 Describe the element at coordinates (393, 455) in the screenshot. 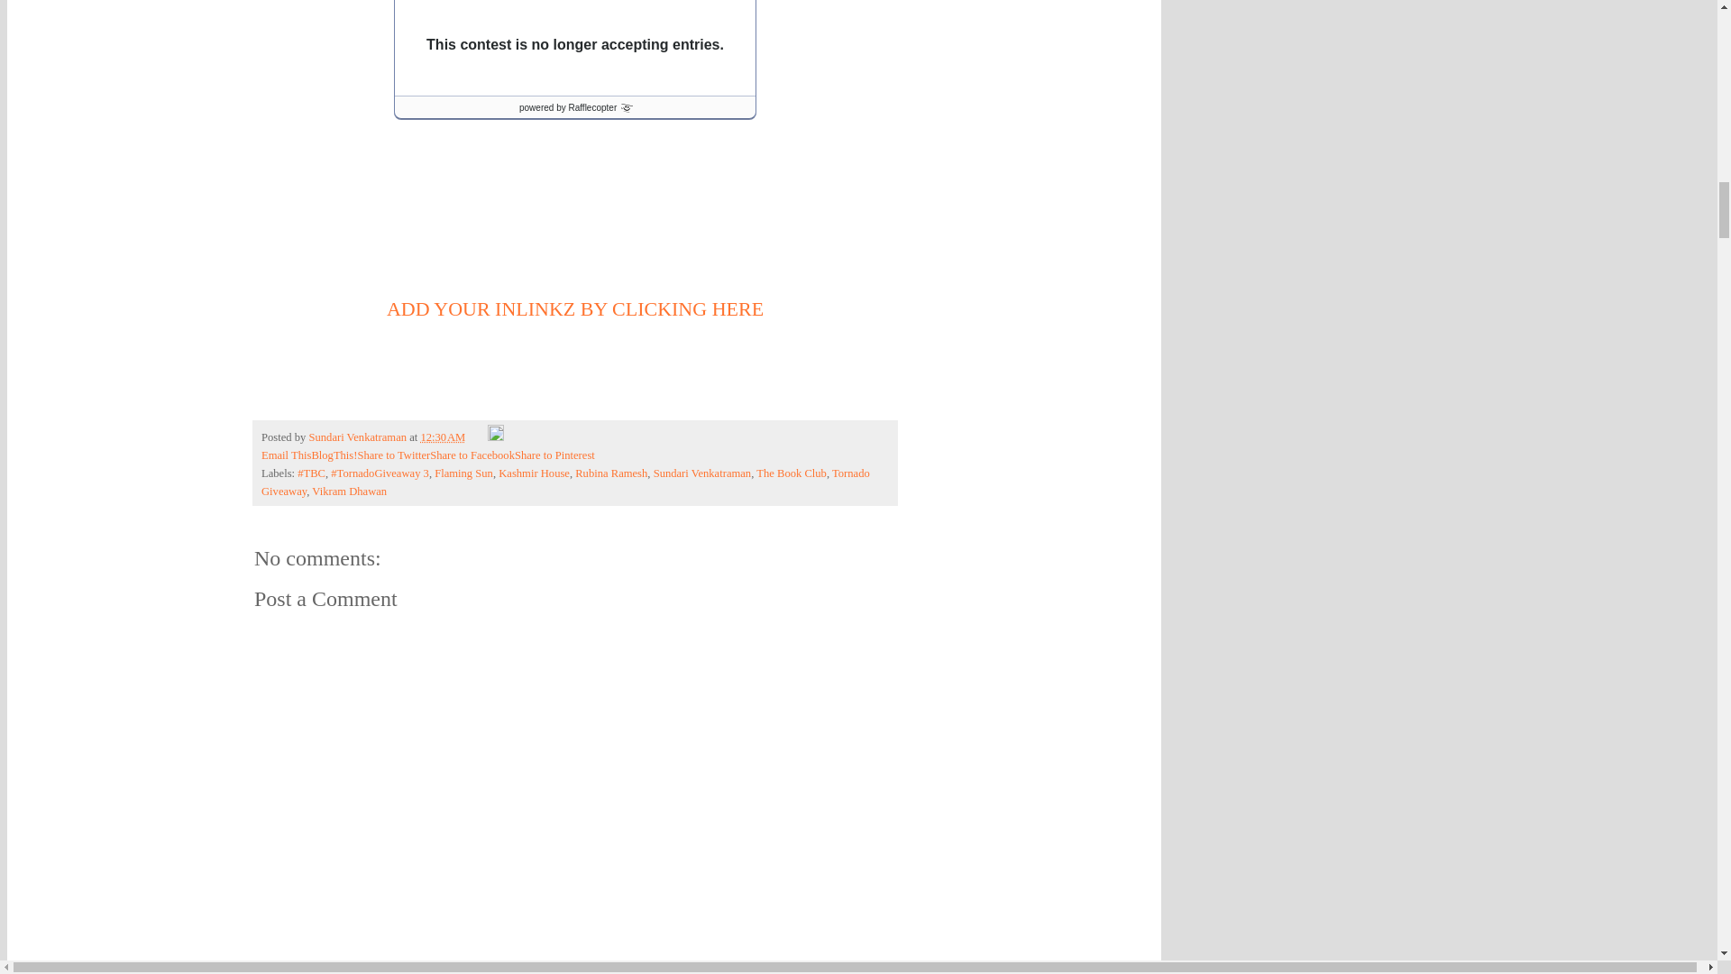

I see `Share to Twitter` at that location.